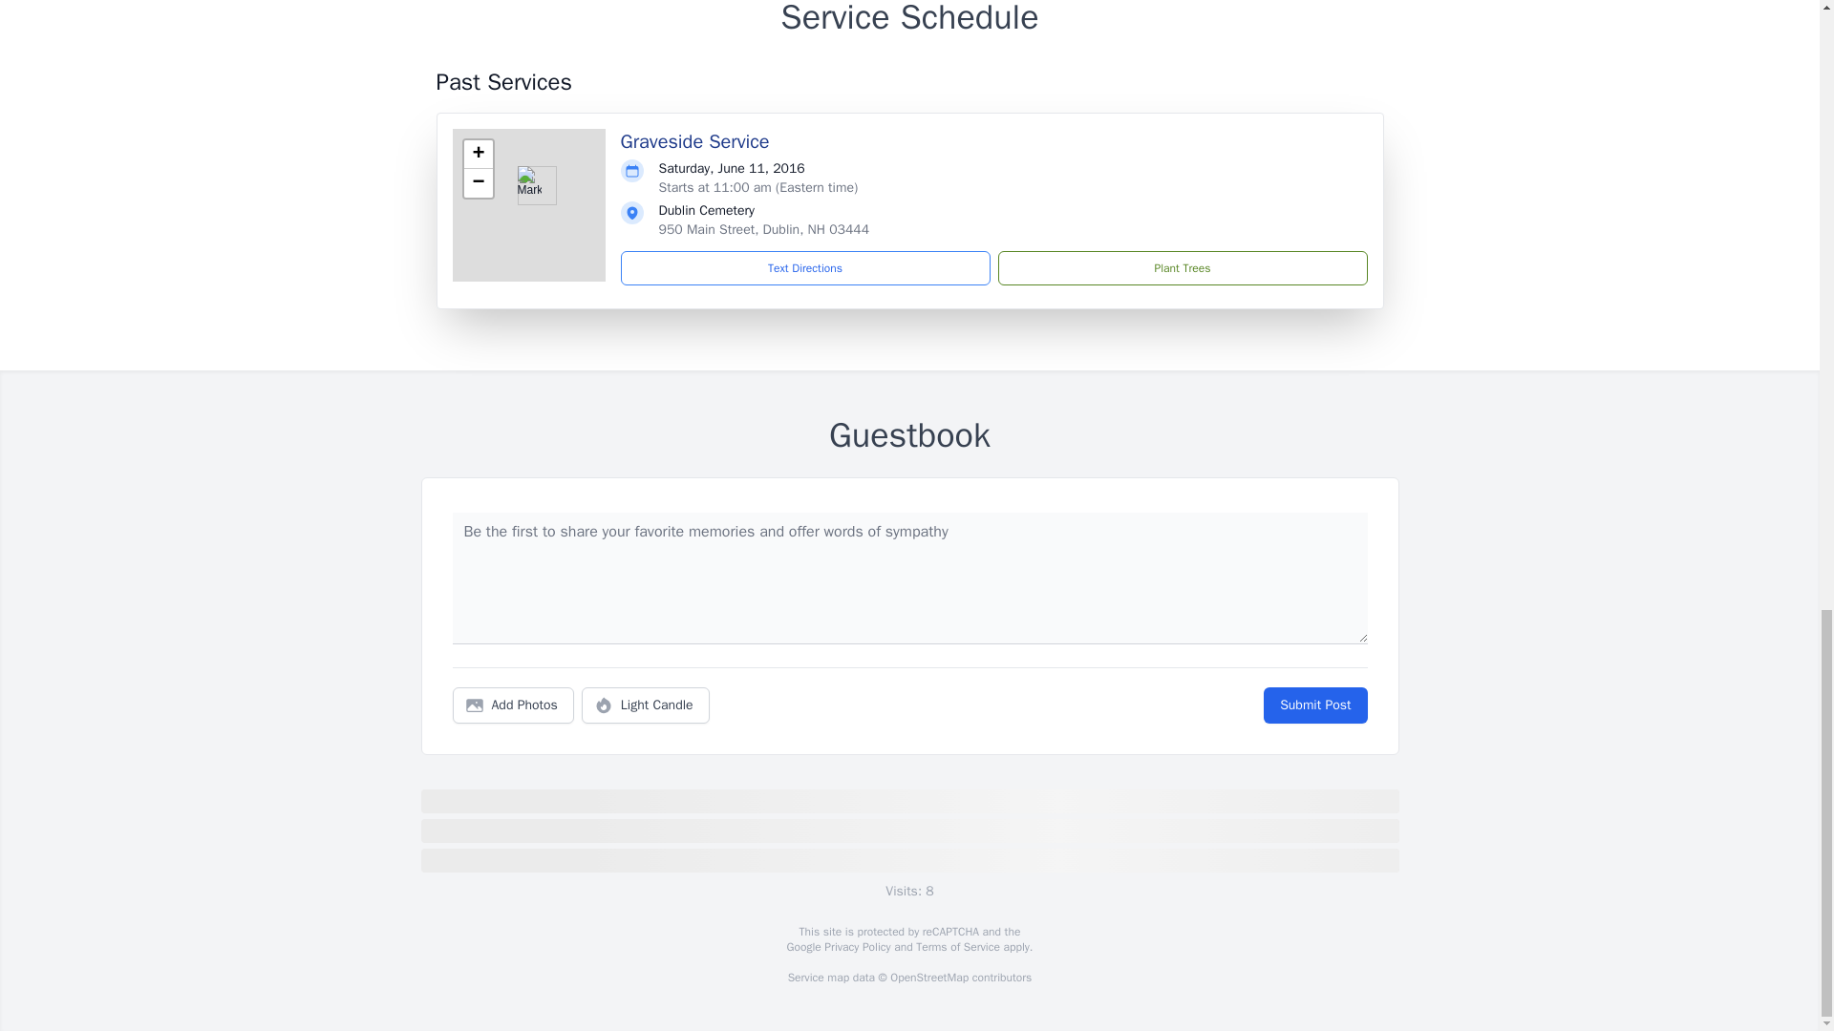 The height and width of the screenshot is (1031, 1834). I want to click on Light Candle, so click(646, 705).